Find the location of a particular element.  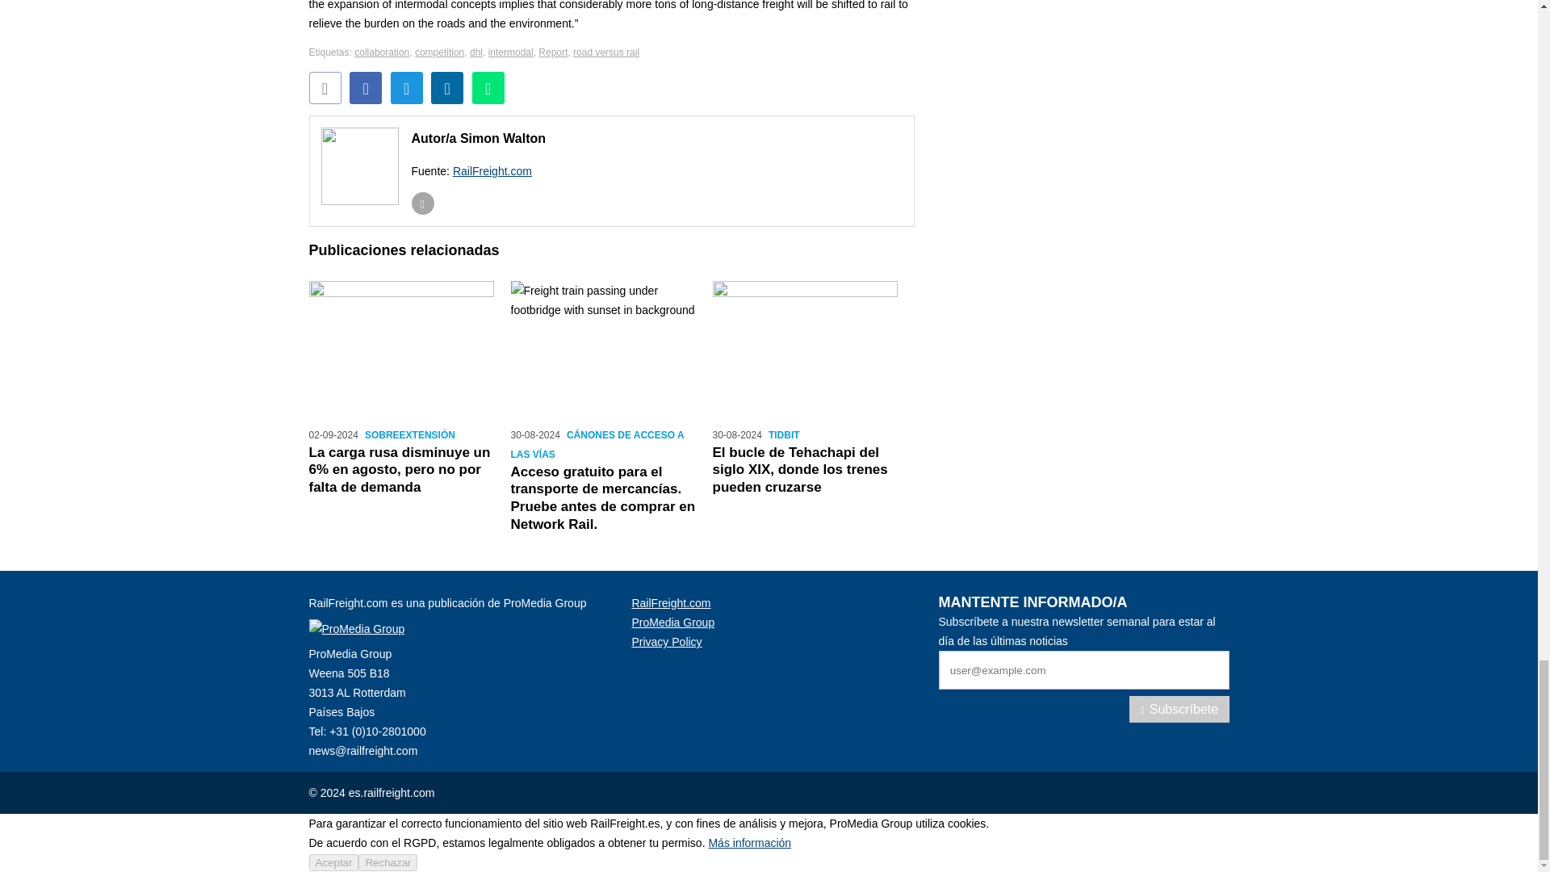

collaboration is located at coordinates (381, 52).